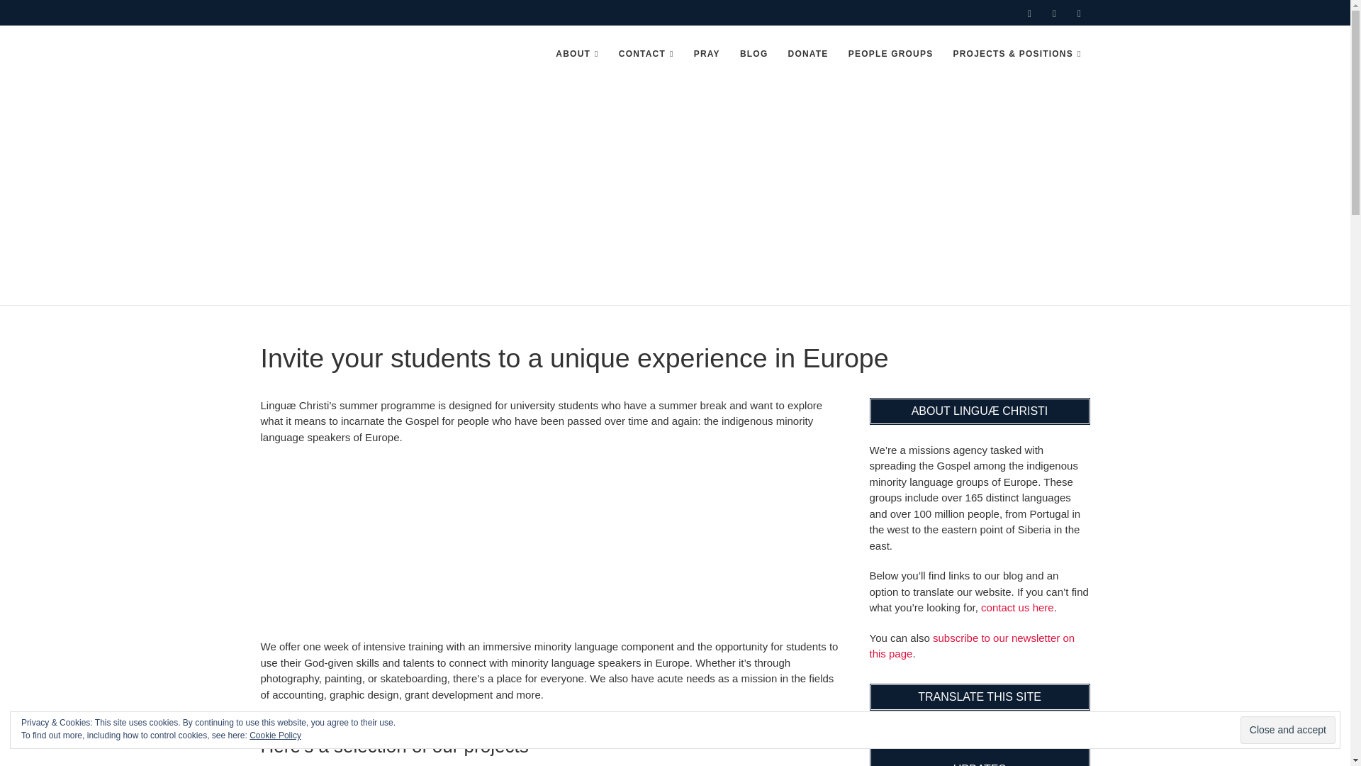  What do you see at coordinates (1287, 729) in the screenshot?
I see `Close and accept` at bounding box center [1287, 729].